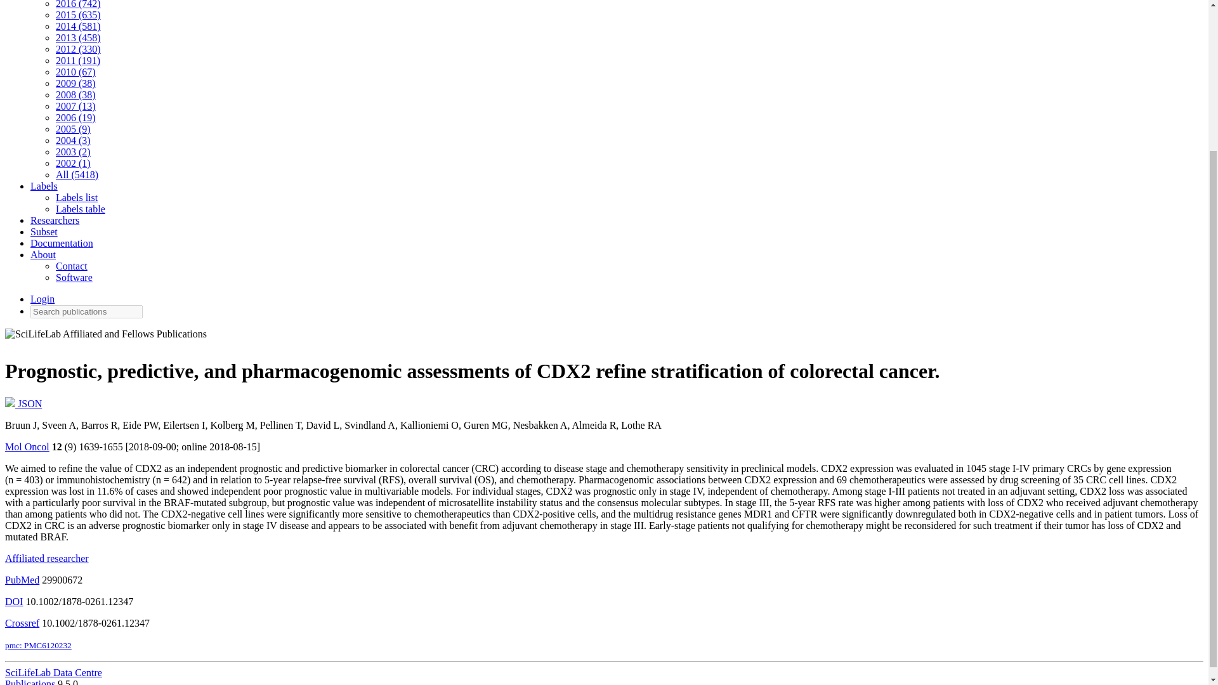 This screenshot has height=685, width=1218. What do you see at coordinates (43, 299) in the screenshot?
I see `Login` at bounding box center [43, 299].